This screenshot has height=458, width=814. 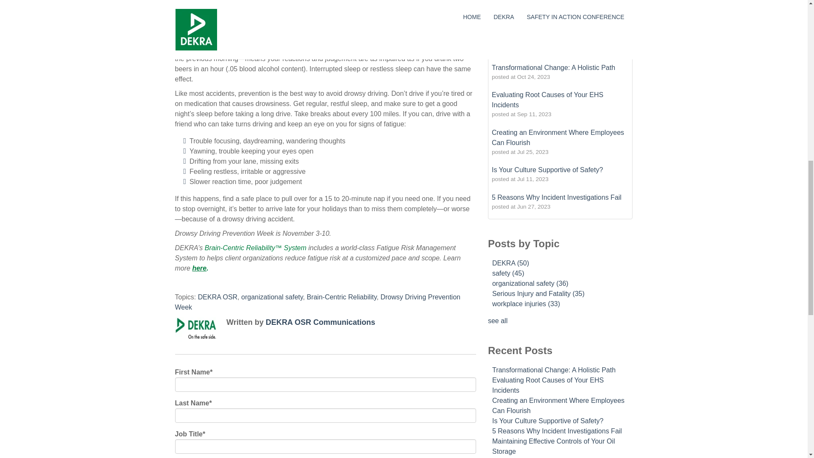 What do you see at coordinates (578, 47) in the screenshot?
I see `Categories` at bounding box center [578, 47].